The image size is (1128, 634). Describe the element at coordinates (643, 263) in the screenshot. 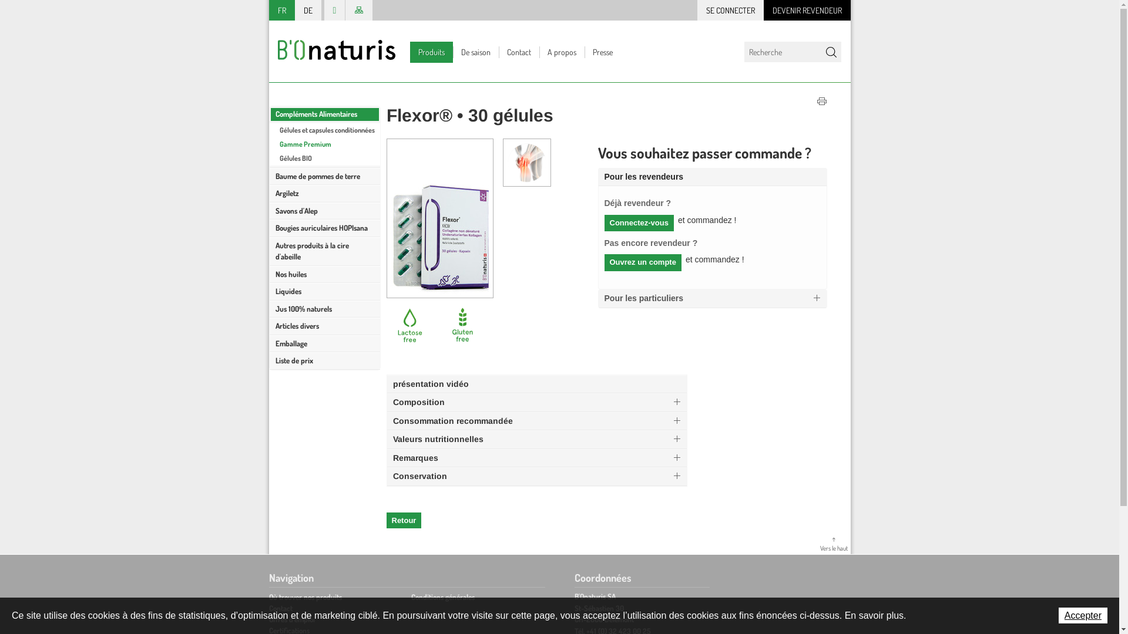

I see `Ouvrez un compte` at that location.